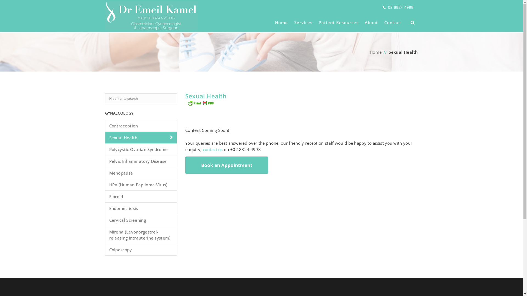 The height and width of the screenshot is (296, 527). Describe the element at coordinates (401, 7) in the screenshot. I see `02 8824 4998` at that location.